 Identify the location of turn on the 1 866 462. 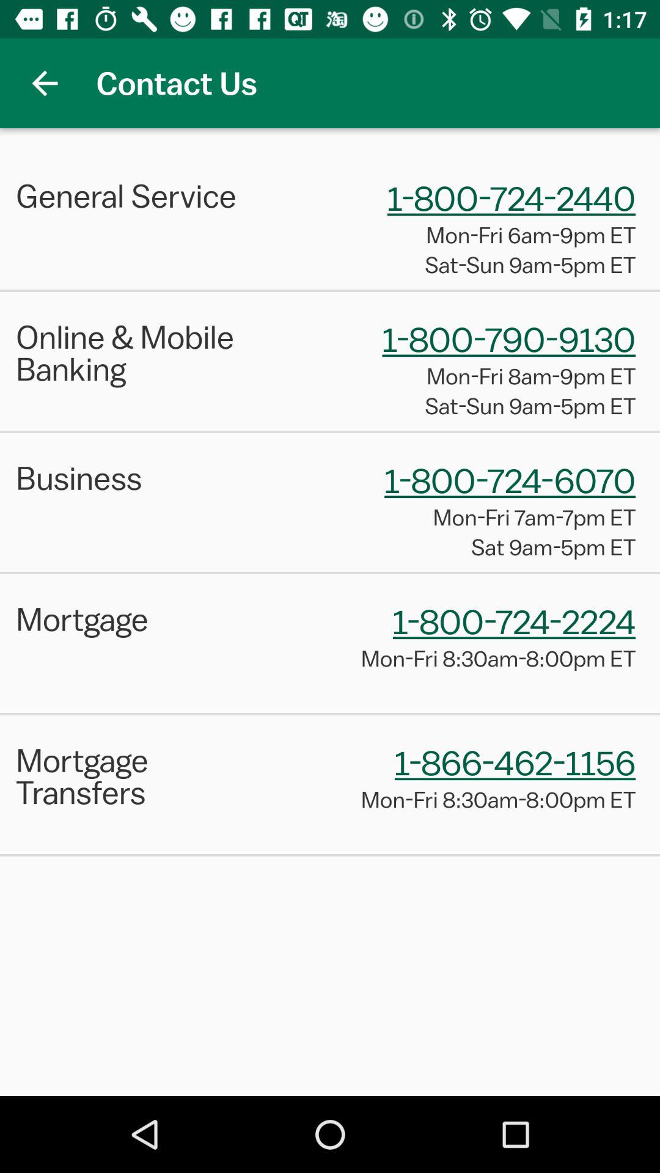
(515, 762).